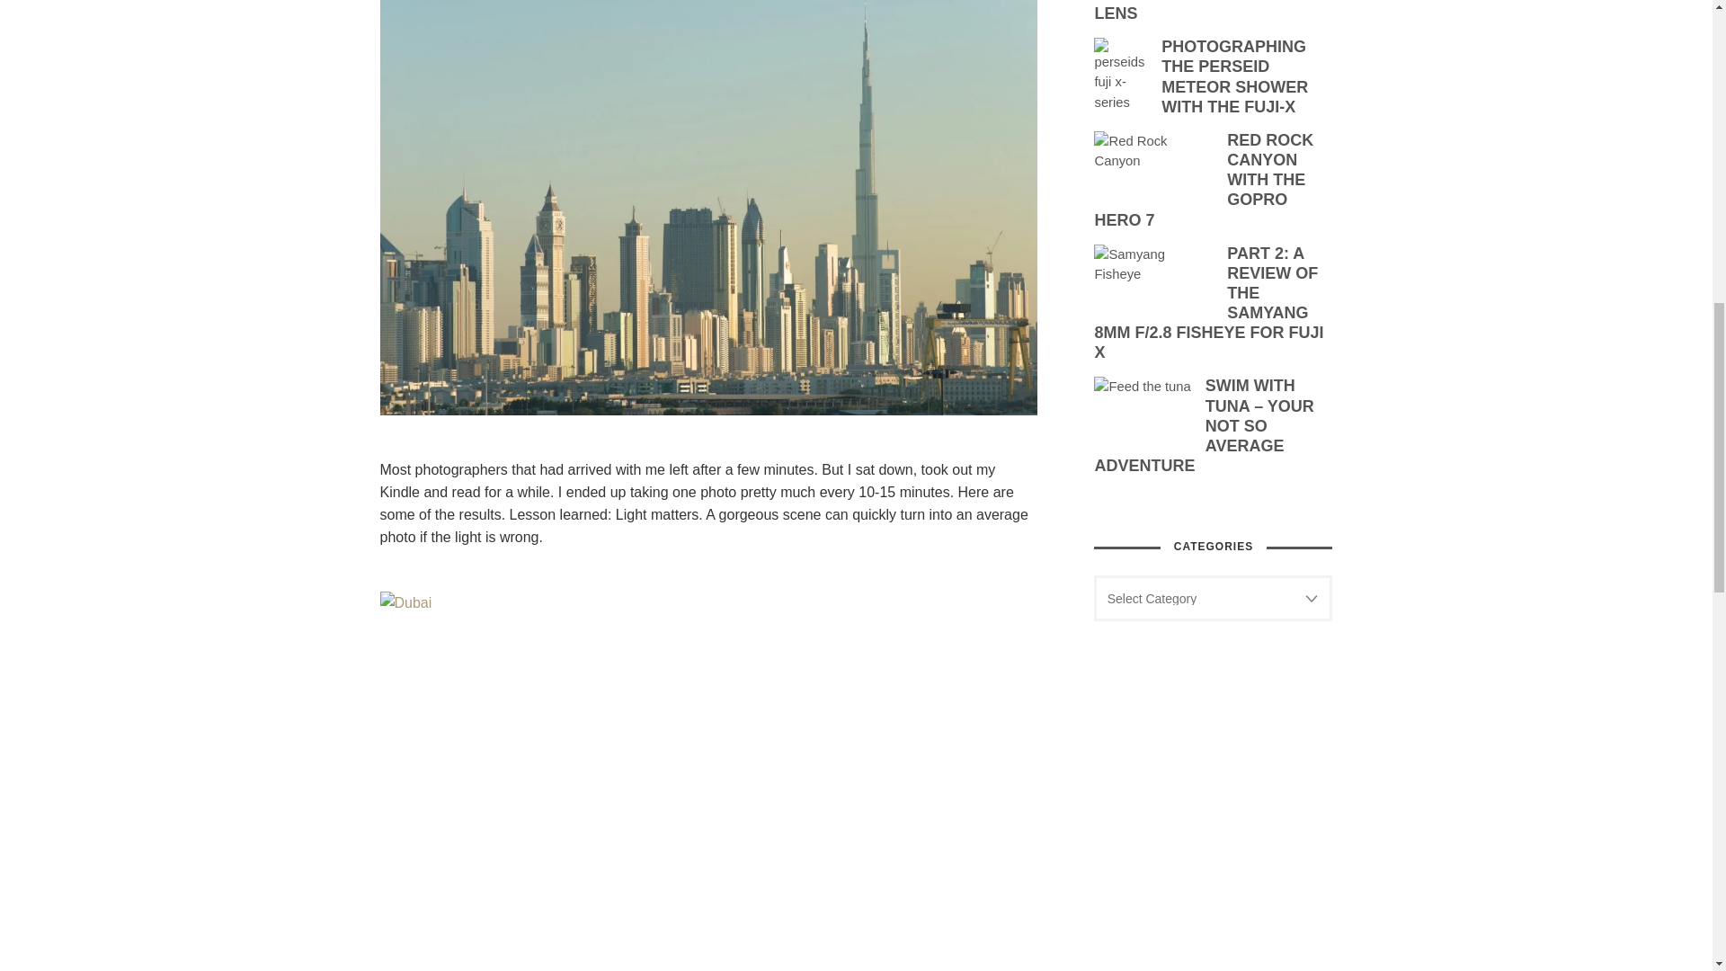 The height and width of the screenshot is (971, 1726). What do you see at coordinates (1214, 77) in the screenshot?
I see `PHOTOGRAPHING THE PERSEID METEOR SHOWER WITH THE FUJI-X` at bounding box center [1214, 77].